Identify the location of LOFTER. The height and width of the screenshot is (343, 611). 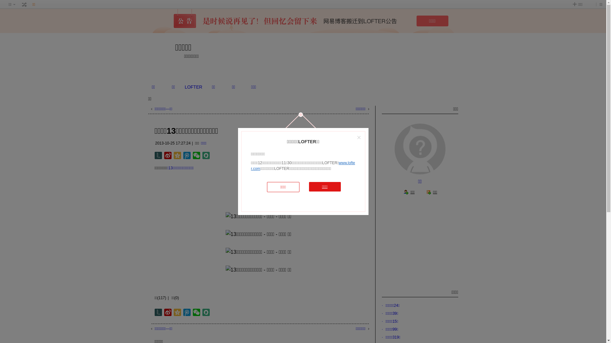
(193, 87).